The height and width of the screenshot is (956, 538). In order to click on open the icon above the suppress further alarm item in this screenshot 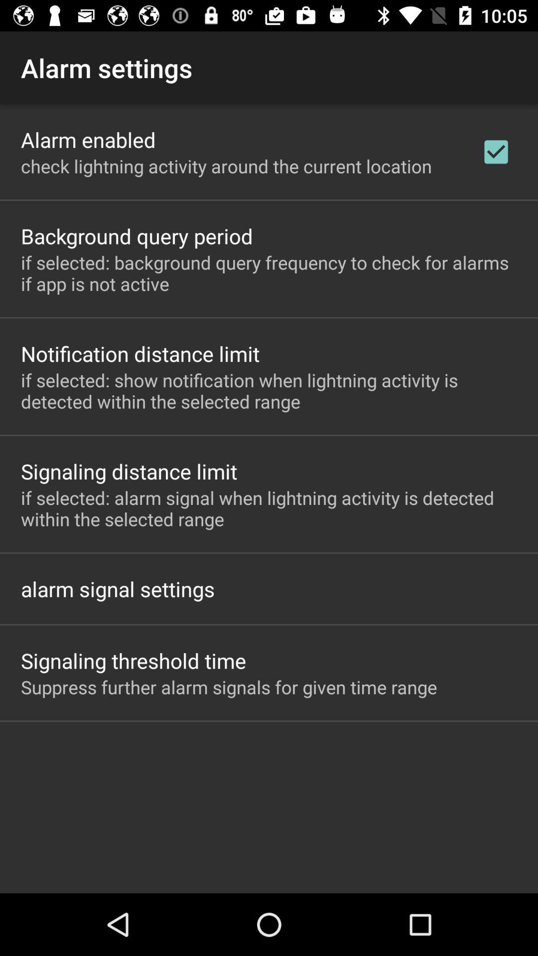, I will do `click(134, 660)`.